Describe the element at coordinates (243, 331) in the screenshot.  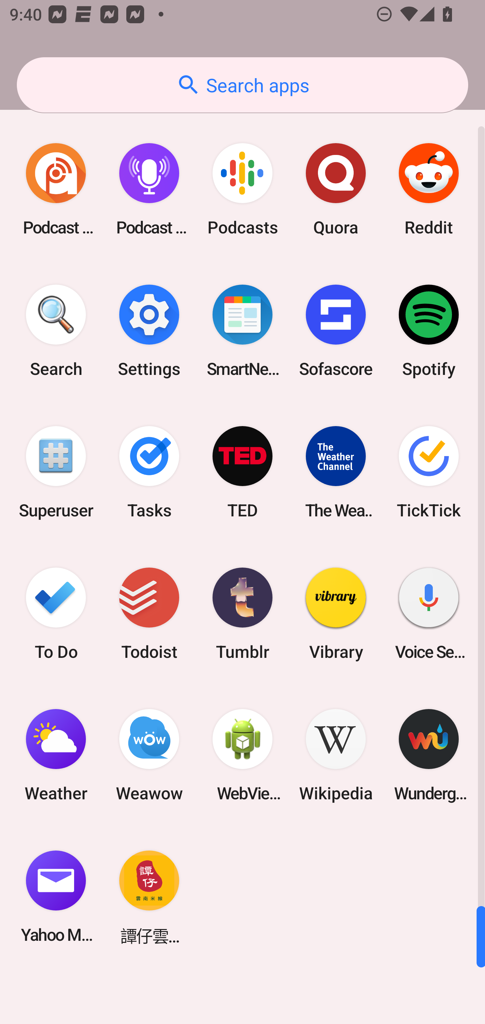
I see `SmartNews` at that location.